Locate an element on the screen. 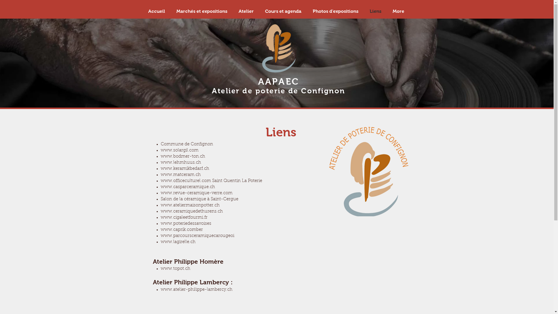  www.lehmhuus.ch is located at coordinates (181, 163).